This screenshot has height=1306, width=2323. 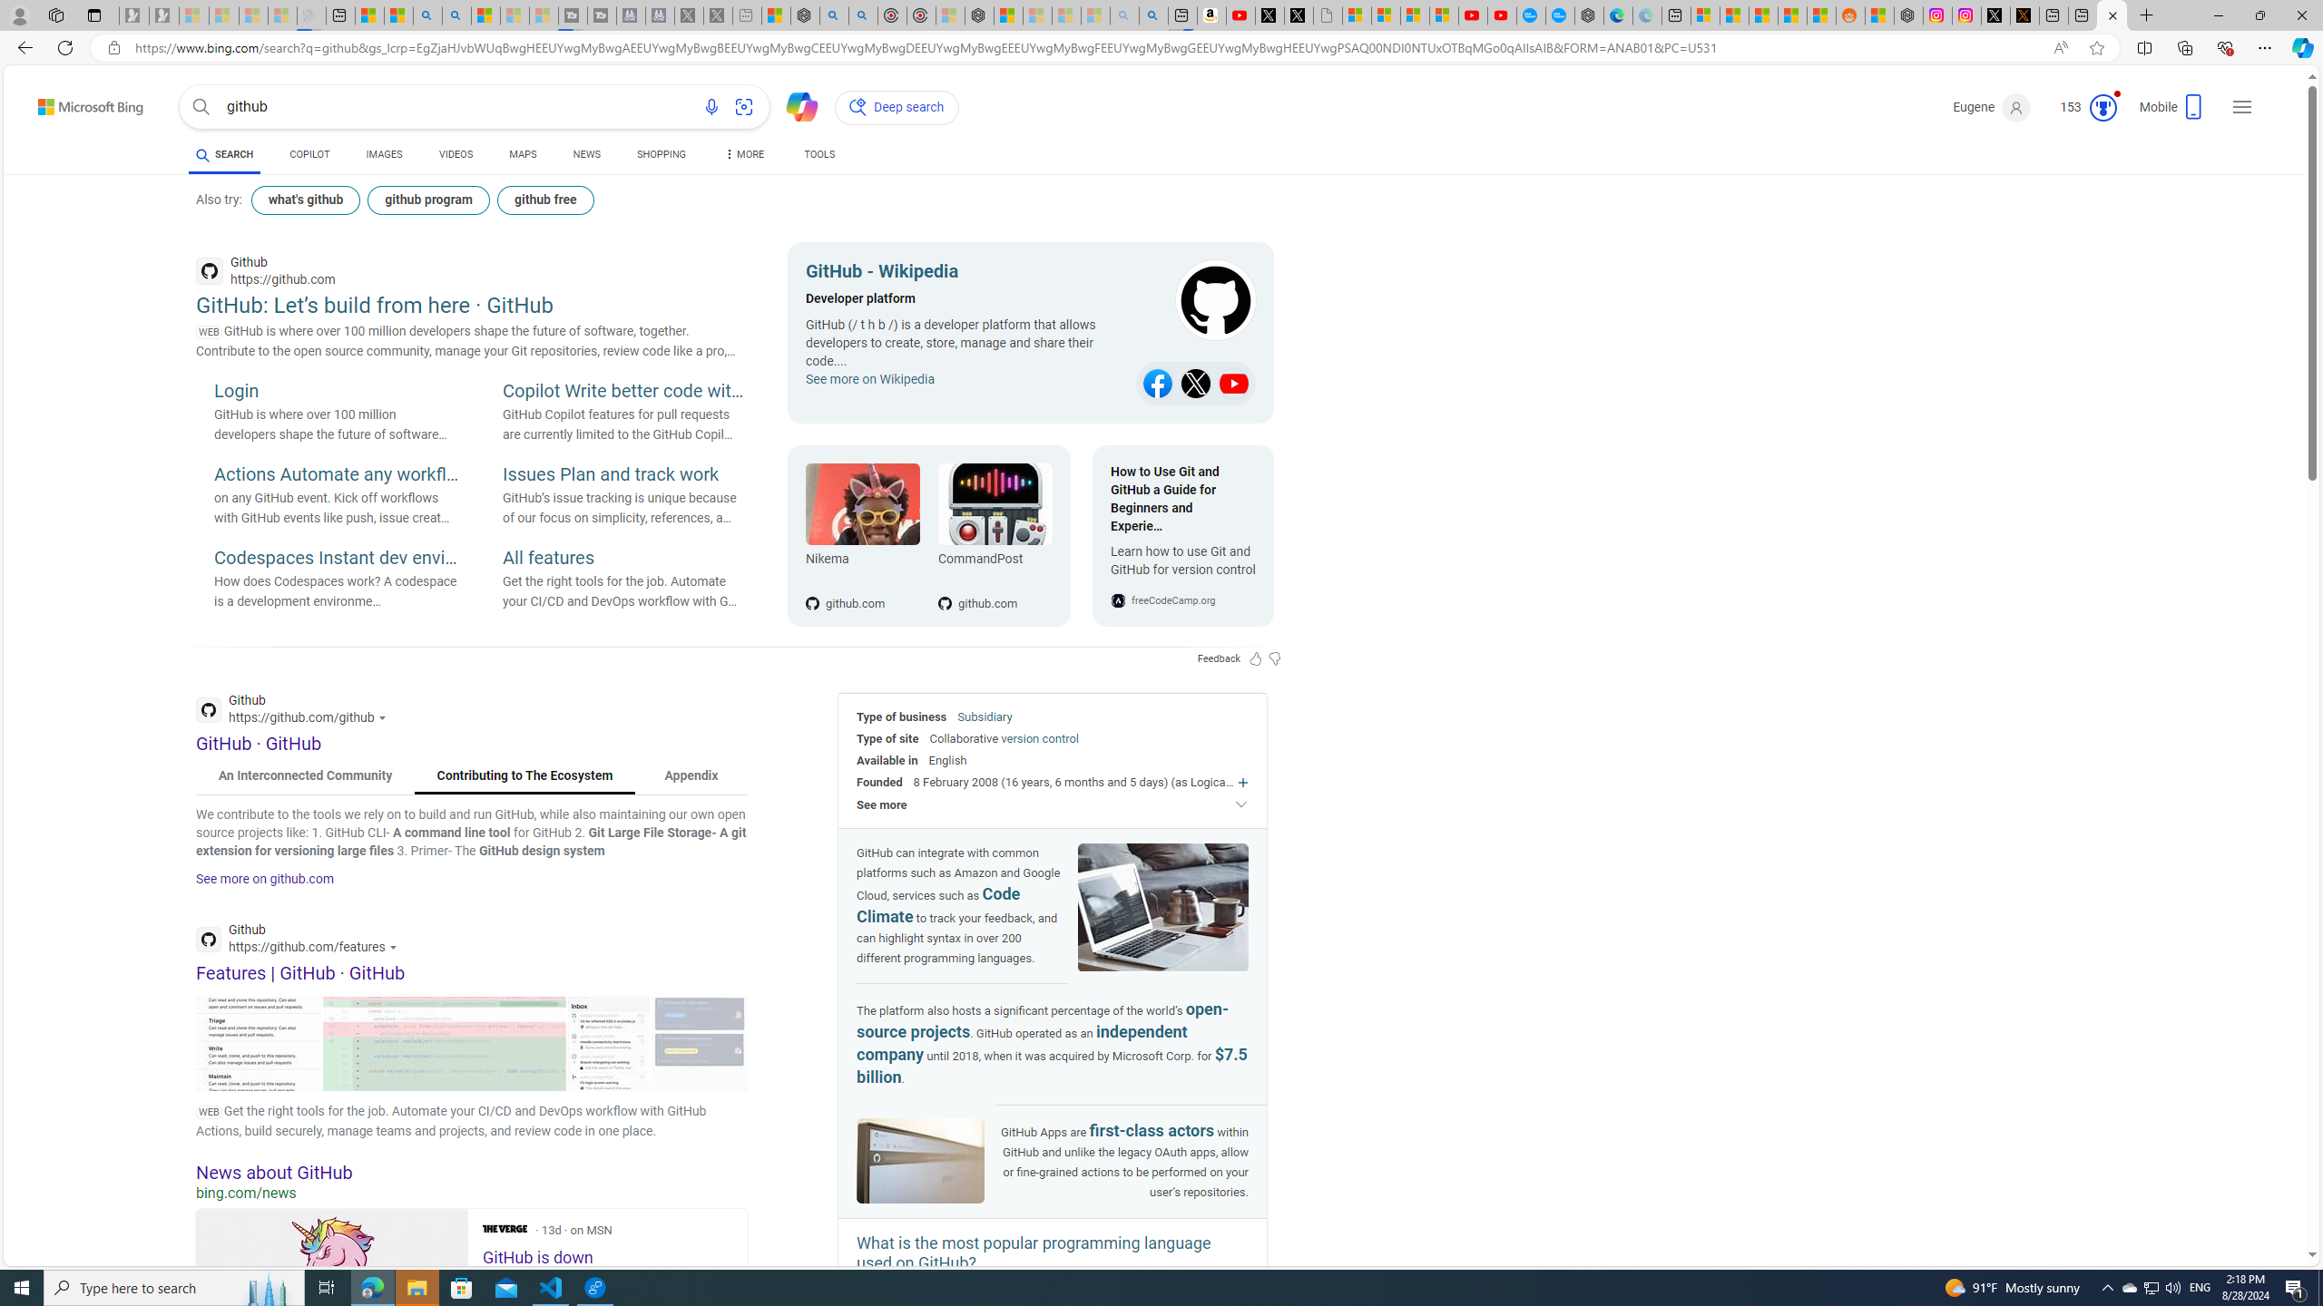 What do you see at coordinates (1996, 15) in the screenshot?
I see `Log in to X / X` at bounding box center [1996, 15].